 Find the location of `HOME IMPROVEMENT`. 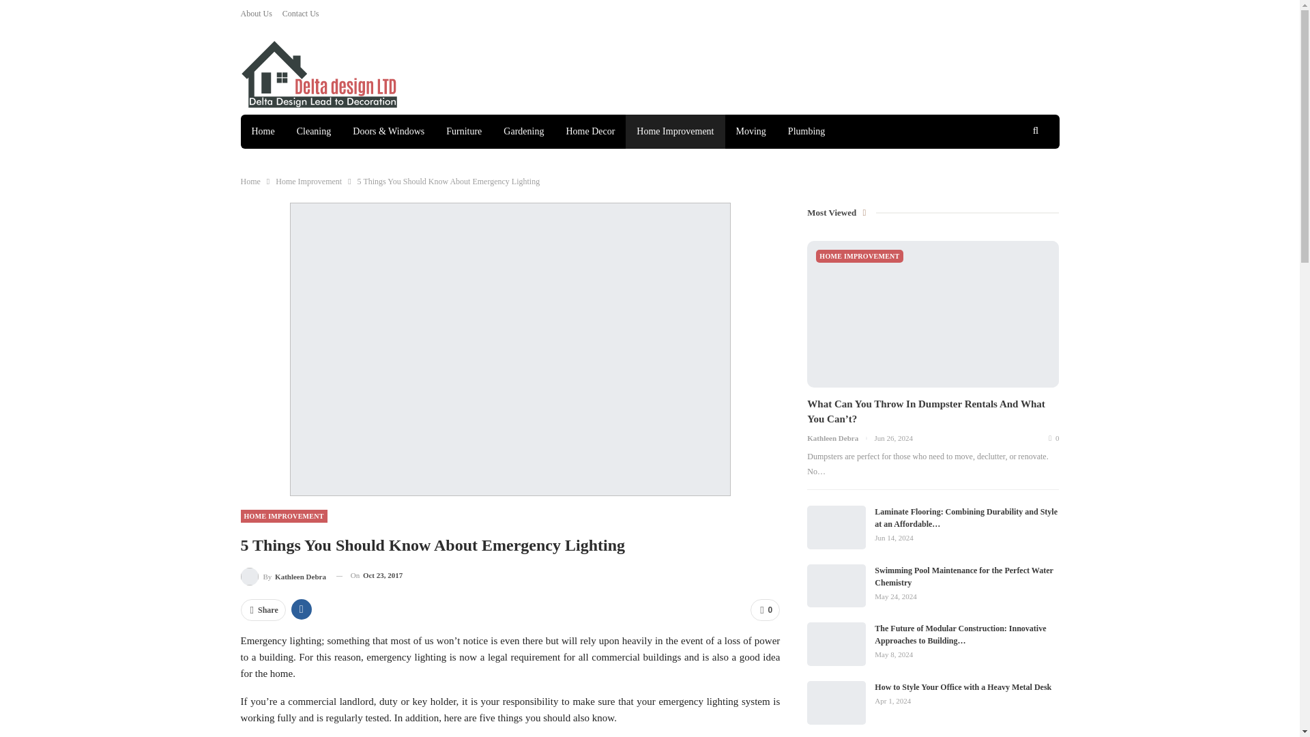

HOME IMPROVEMENT is located at coordinates (282, 516).